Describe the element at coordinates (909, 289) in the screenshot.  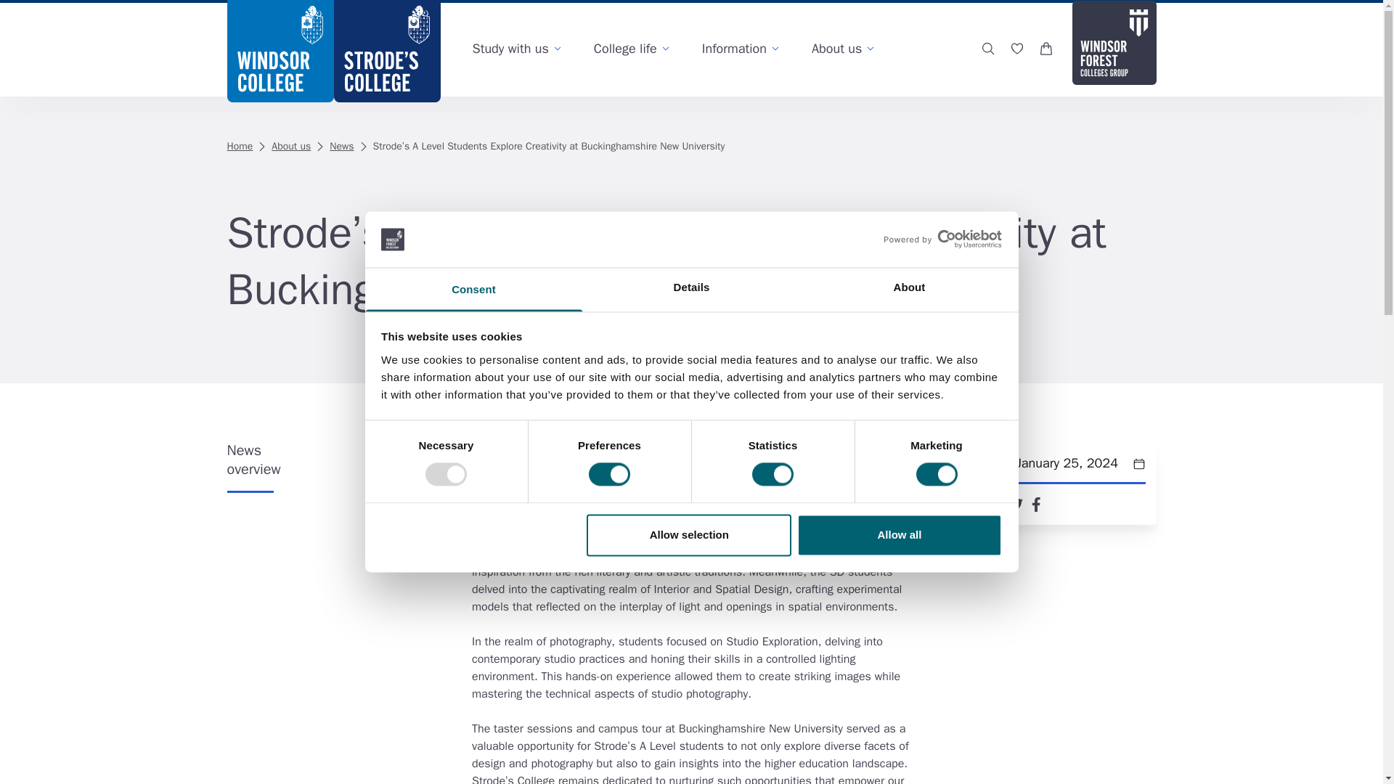
I see `About` at that location.